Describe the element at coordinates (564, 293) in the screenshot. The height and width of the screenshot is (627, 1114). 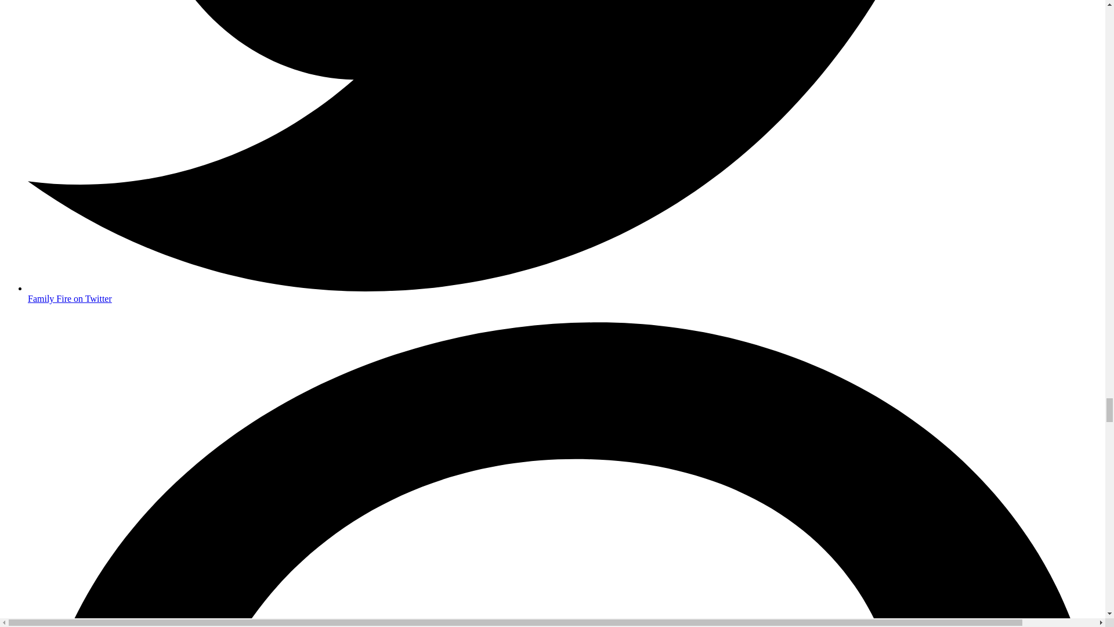
I see `Family Fire on Twitter` at that location.